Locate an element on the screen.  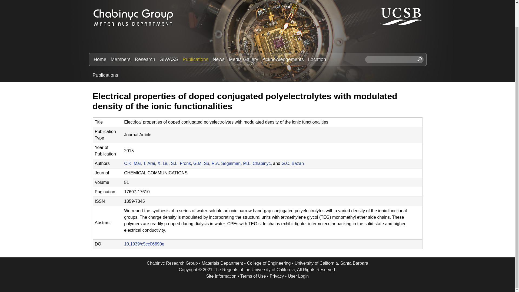
Media Gallery is located at coordinates (244, 59).